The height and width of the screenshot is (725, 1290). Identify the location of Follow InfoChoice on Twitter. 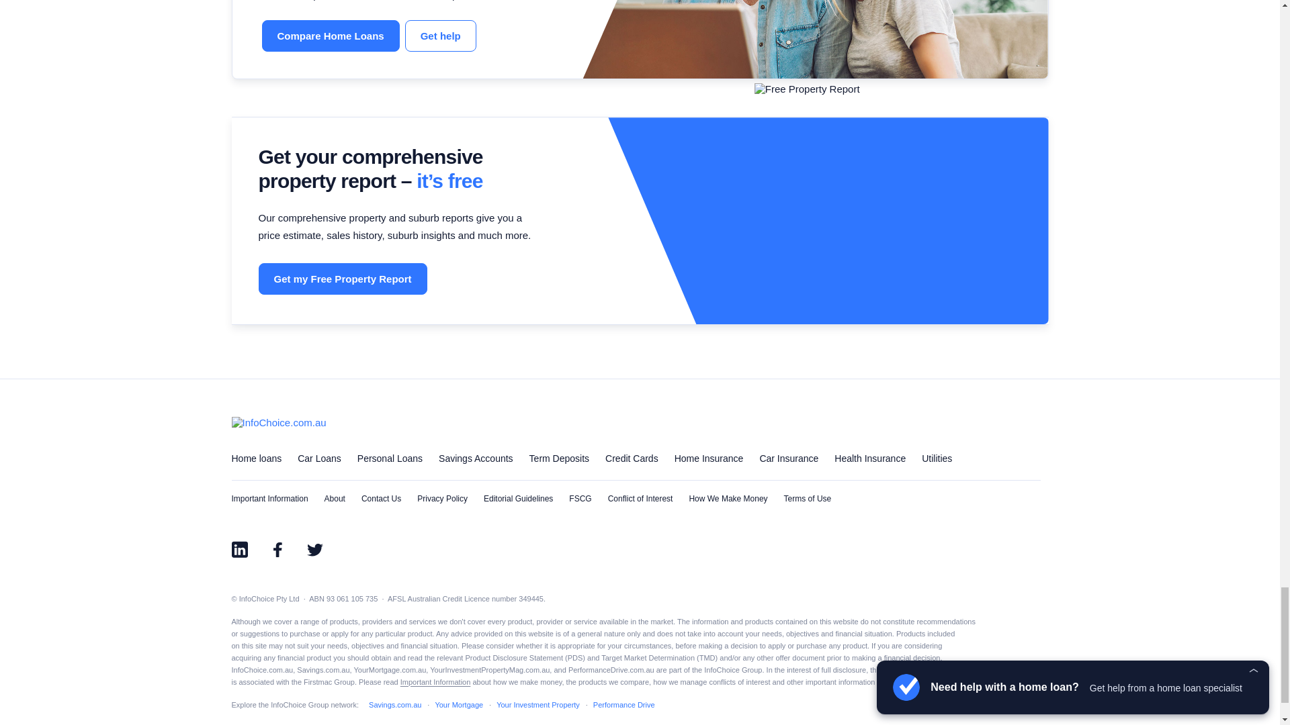
(314, 549).